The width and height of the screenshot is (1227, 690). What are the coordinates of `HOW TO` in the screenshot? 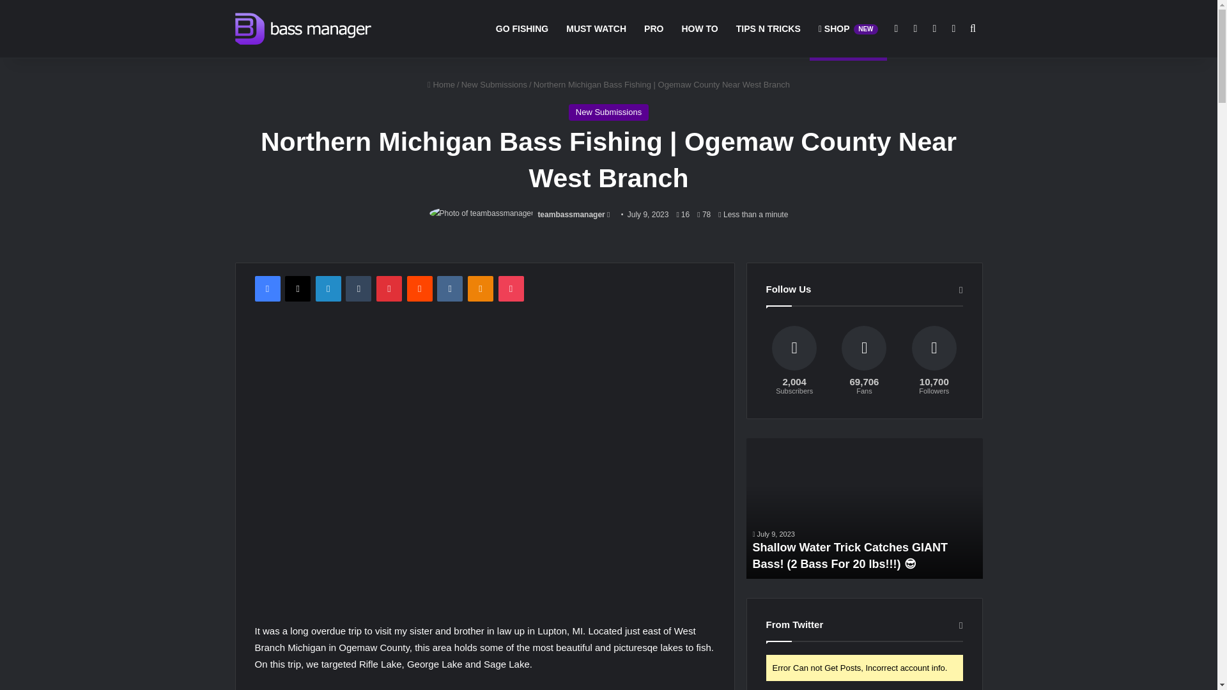 It's located at (699, 28).